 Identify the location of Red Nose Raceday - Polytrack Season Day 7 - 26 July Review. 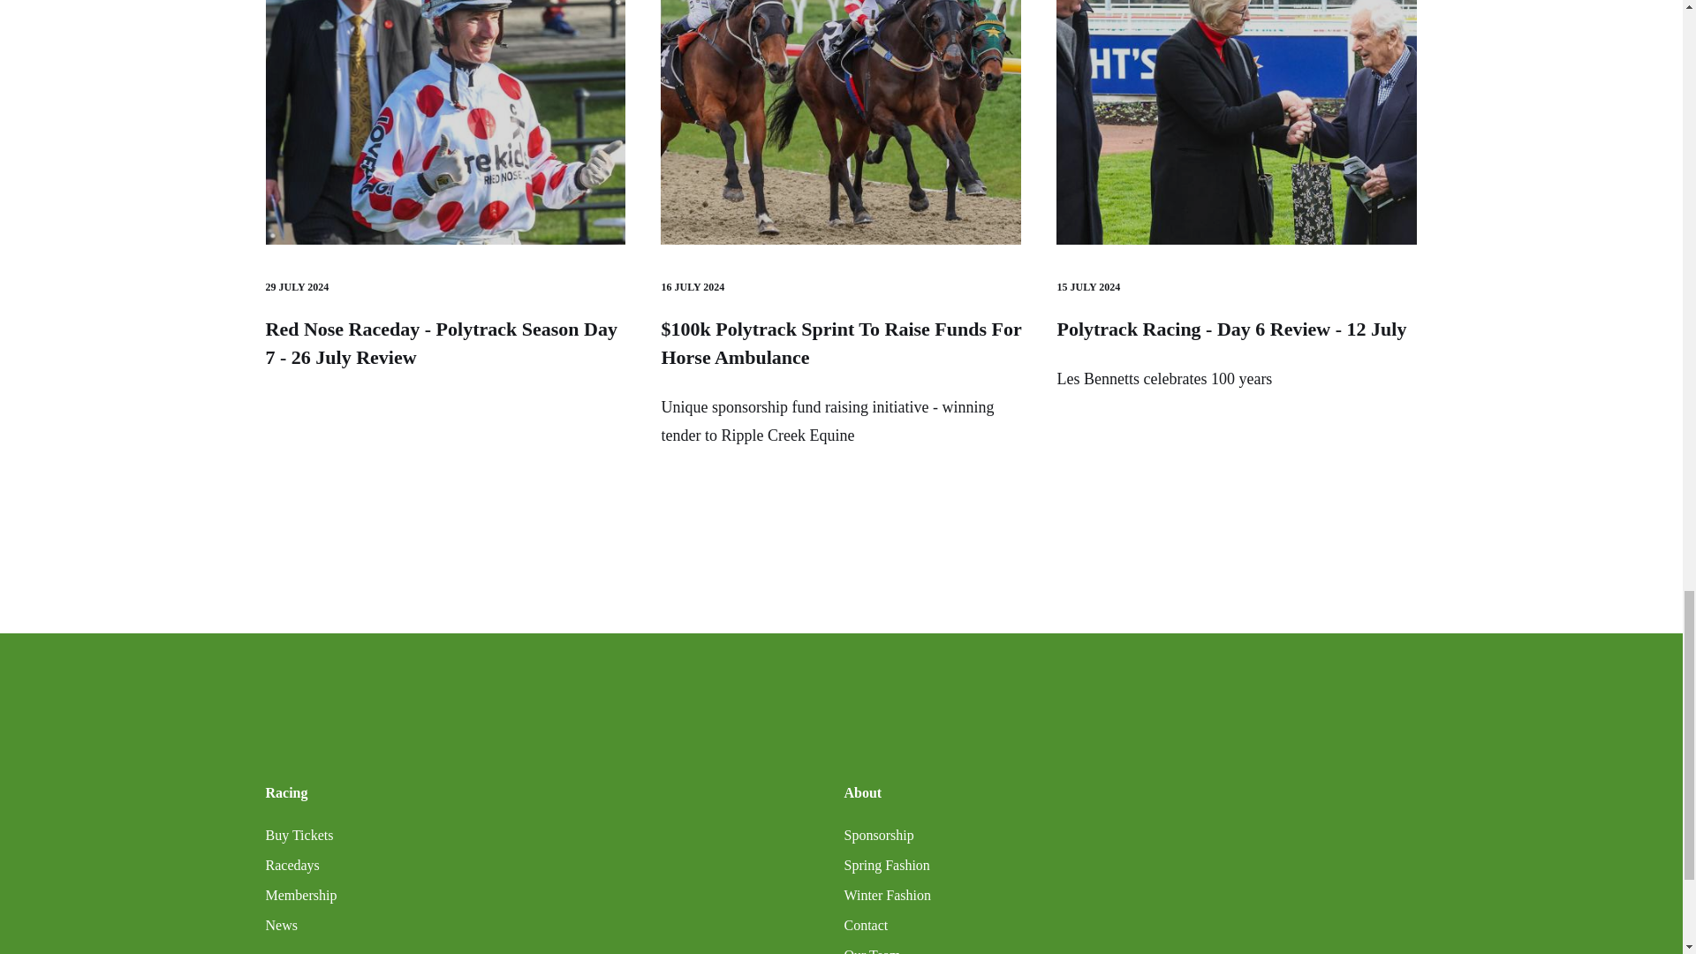
(440, 343).